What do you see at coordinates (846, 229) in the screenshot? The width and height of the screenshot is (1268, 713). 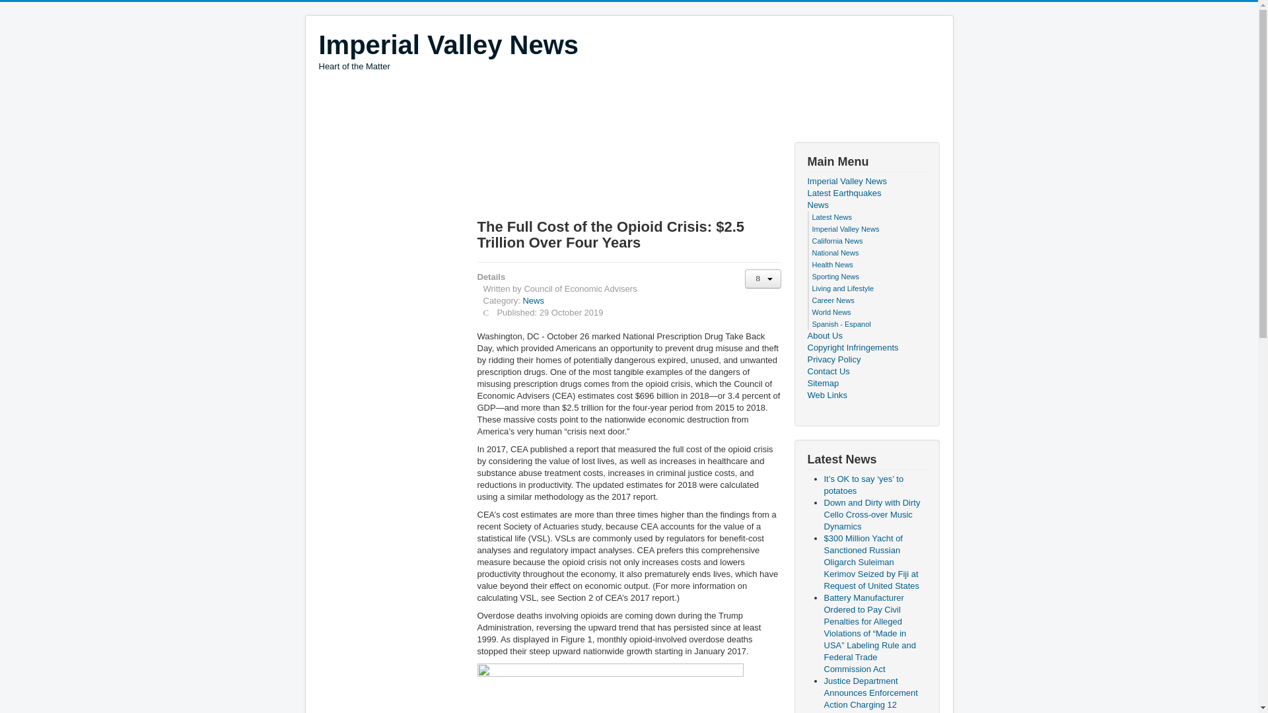 I see `Web Links` at bounding box center [846, 229].